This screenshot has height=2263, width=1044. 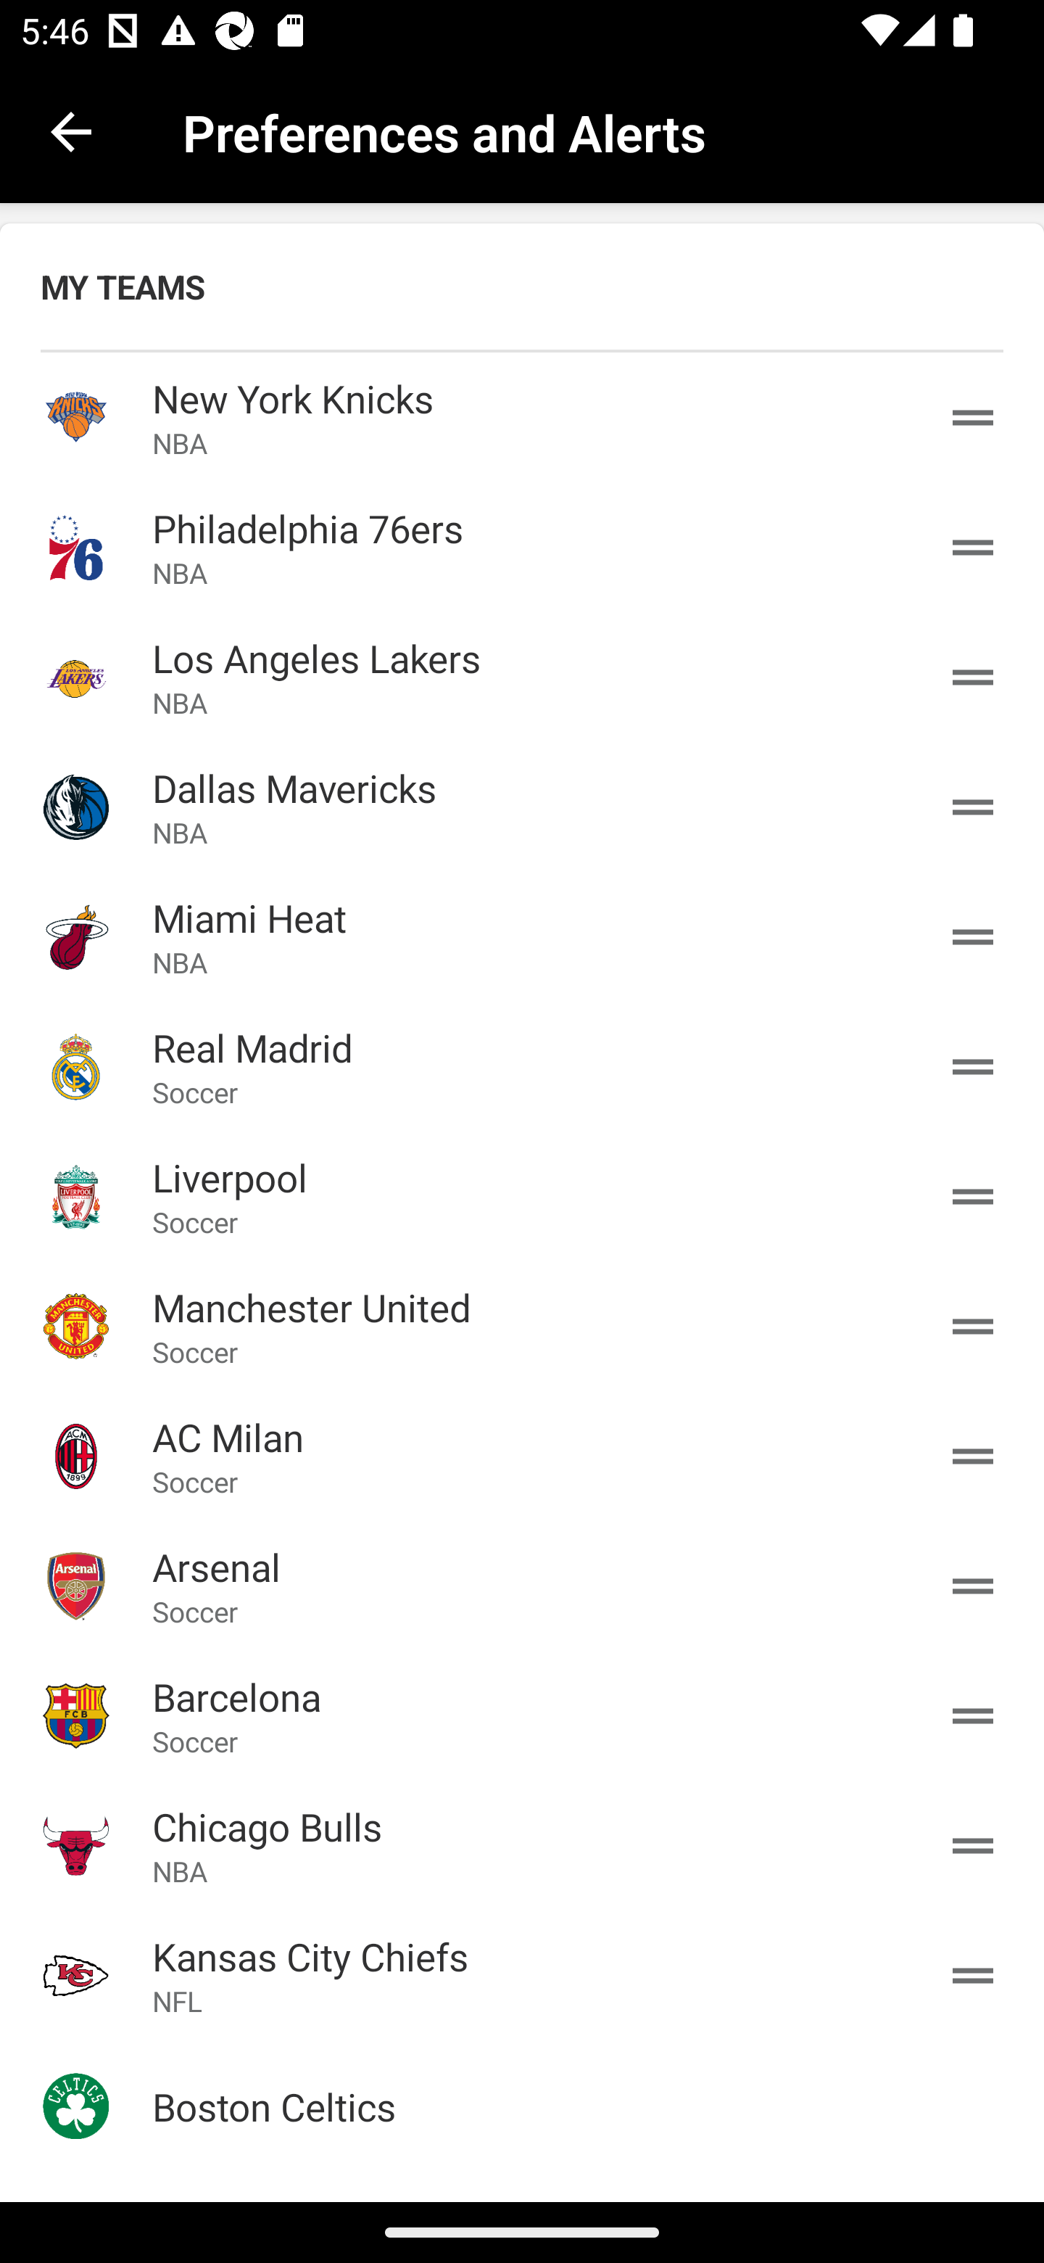 I want to click on Liverpool Liverpool Liverpool Soccer Soccer, so click(x=522, y=1195).